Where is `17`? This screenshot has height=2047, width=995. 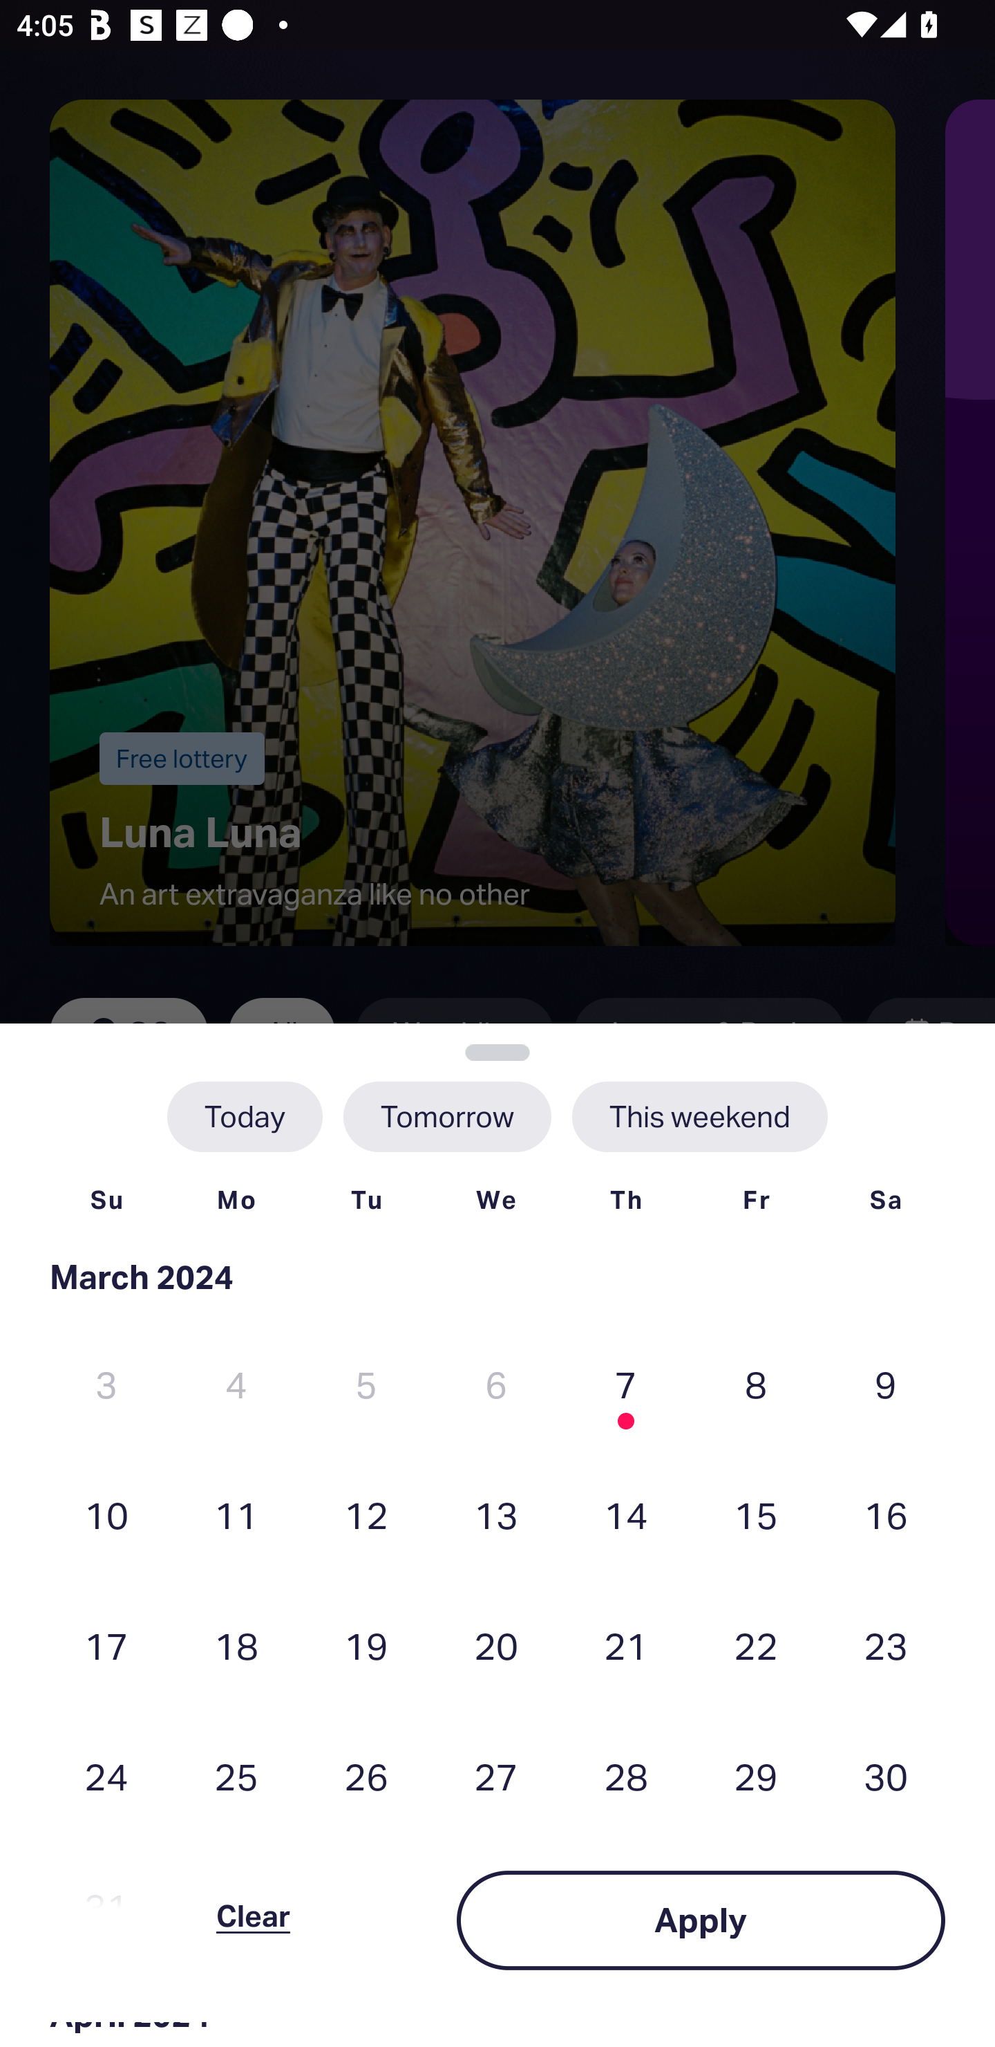 17 is located at coordinates (106, 1645).